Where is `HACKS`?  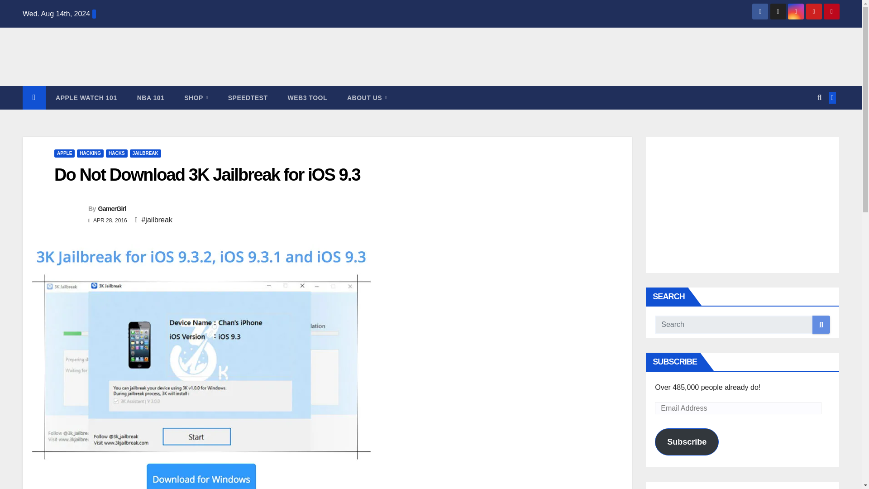
HACKS is located at coordinates (117, 153).